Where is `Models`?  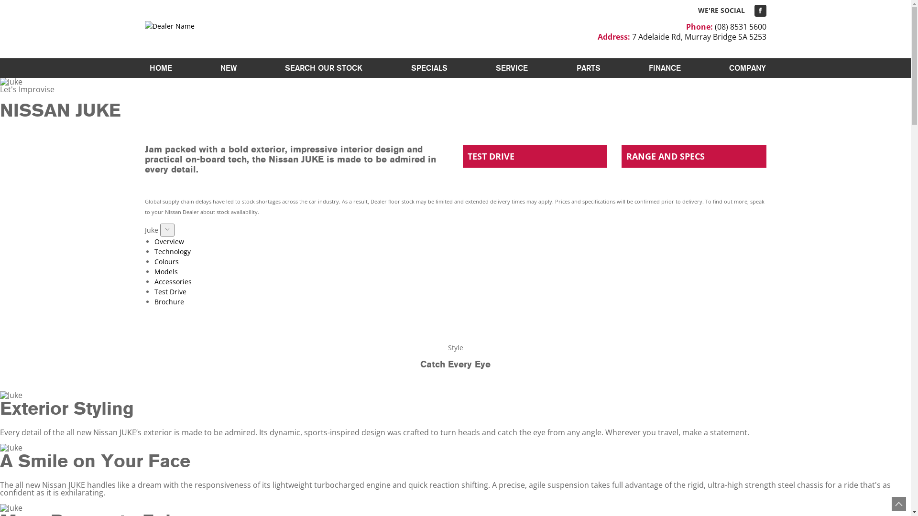
Models is located at coordinates (165, 271).